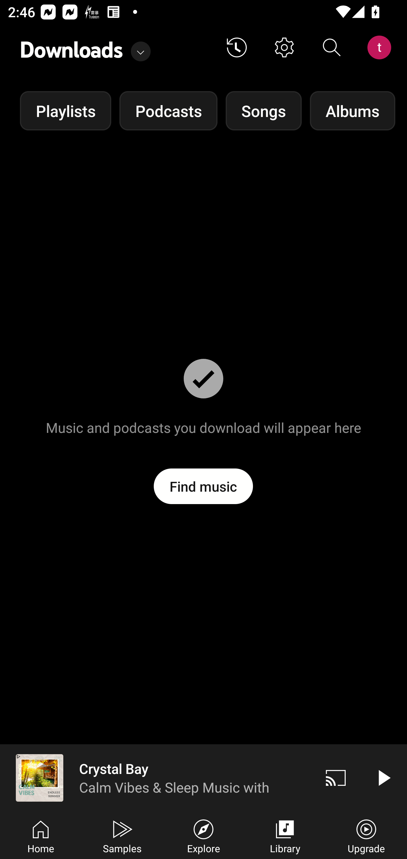  I want to click on Explore, so click(203, 835).